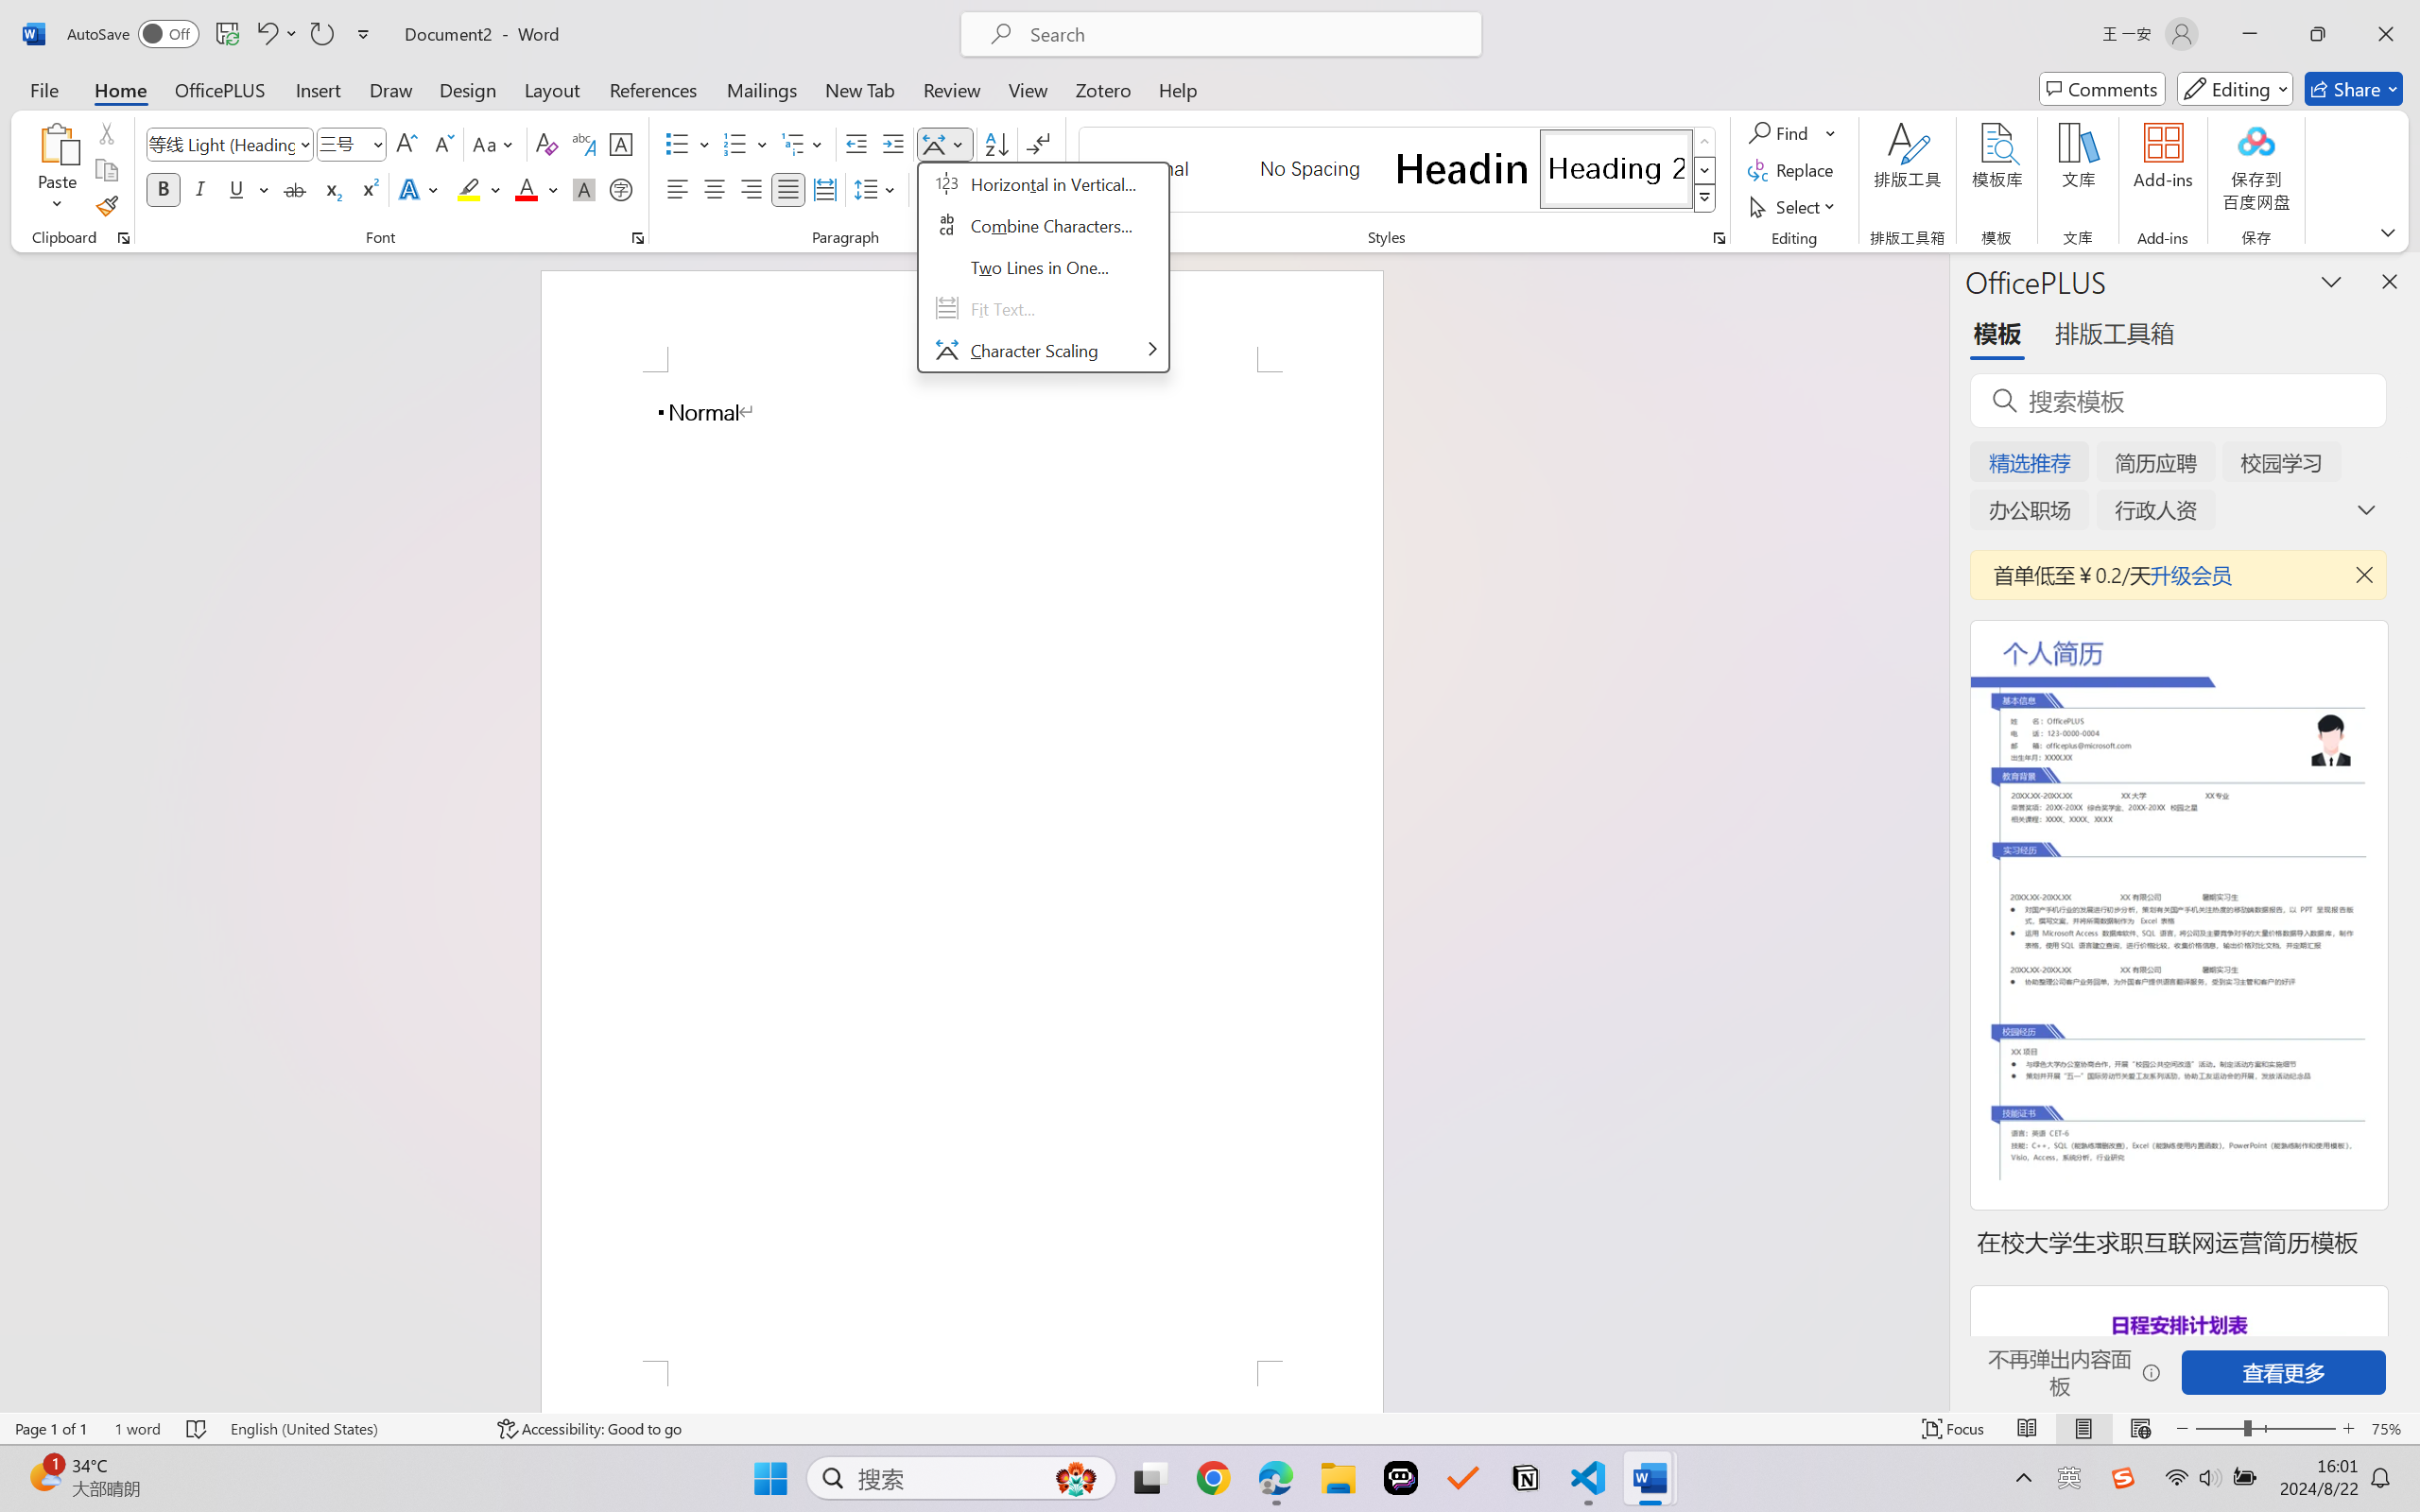 Image resolution: width=2420 pixels, height=1512 pixels. What do you see at coordinates (406, 144) in the screenshot?
I see `Grow Font` at bounding box center [406, 144].